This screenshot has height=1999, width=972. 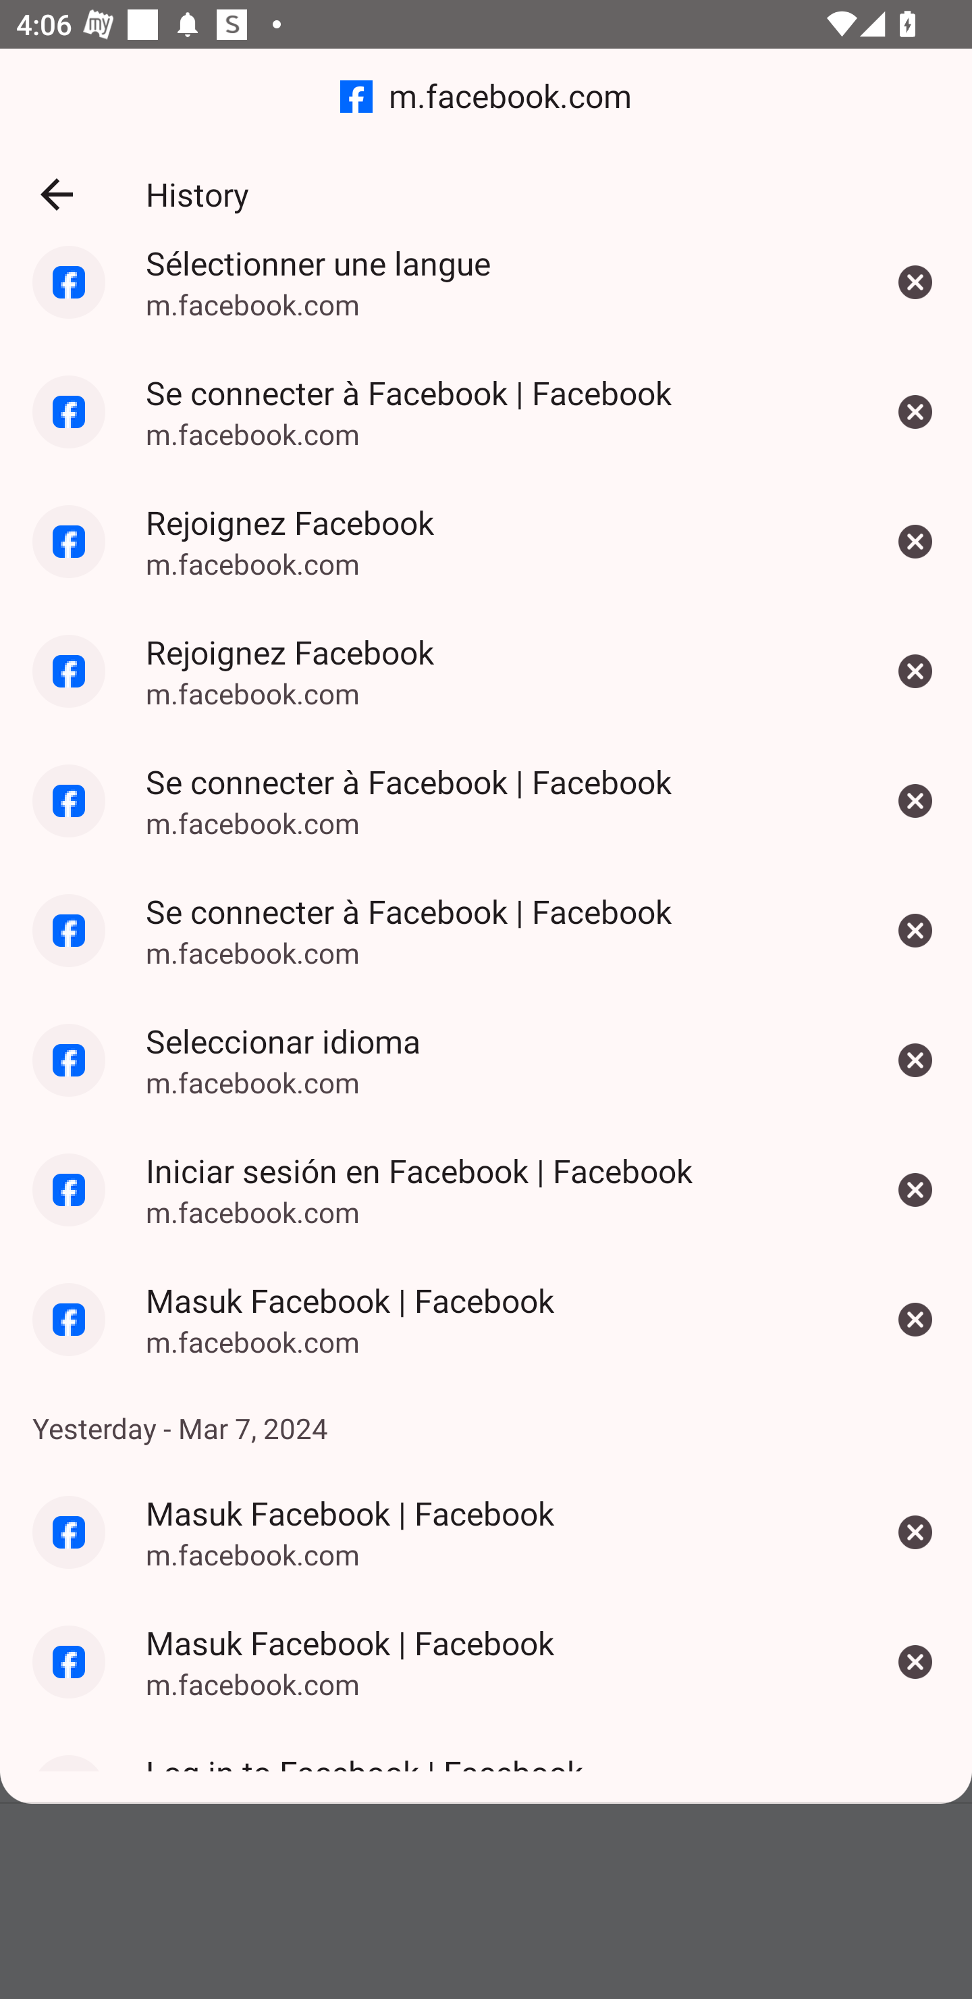 What do you see at coordinates (915, 800) in the screenshot?
I see `Se connecter à Facebook | Facebook Remove` at bounding box center [915, 800].